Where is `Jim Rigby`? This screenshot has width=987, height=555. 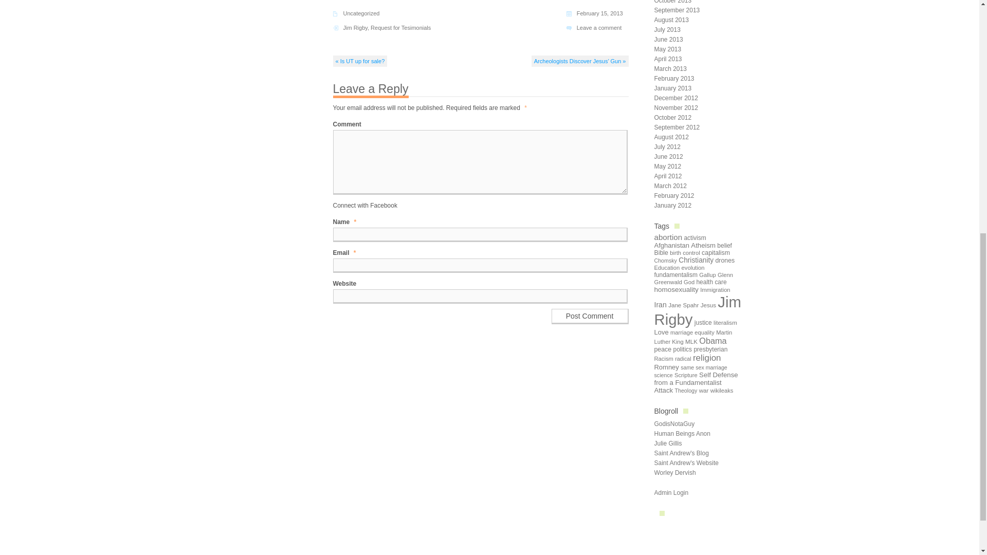
Jim Rigby is located at coordinates (355, 28).